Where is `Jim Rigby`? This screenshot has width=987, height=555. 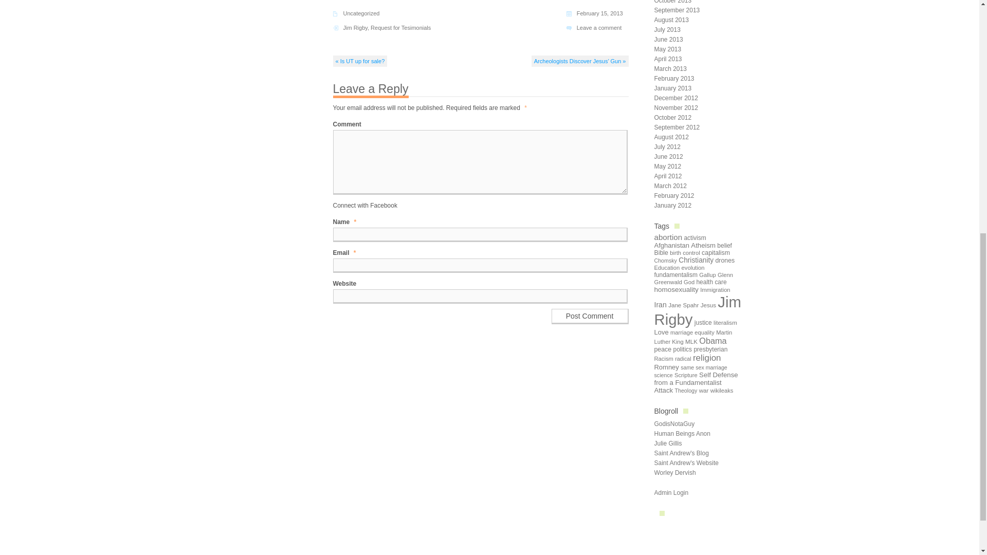
Jim Rigby is located at coordinates (355, 28).